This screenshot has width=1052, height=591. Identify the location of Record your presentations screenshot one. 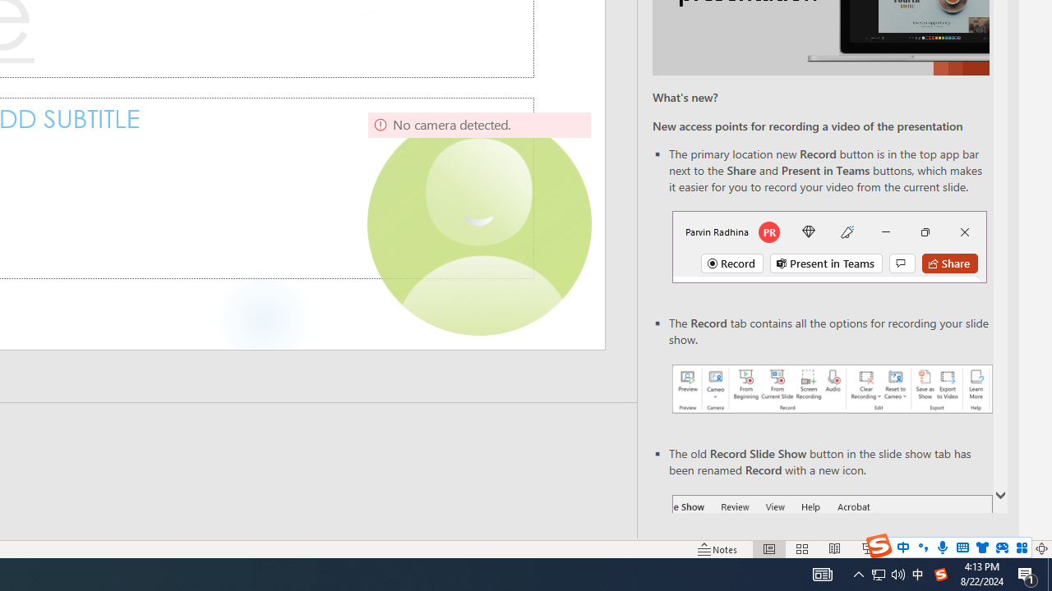
(832, 389).